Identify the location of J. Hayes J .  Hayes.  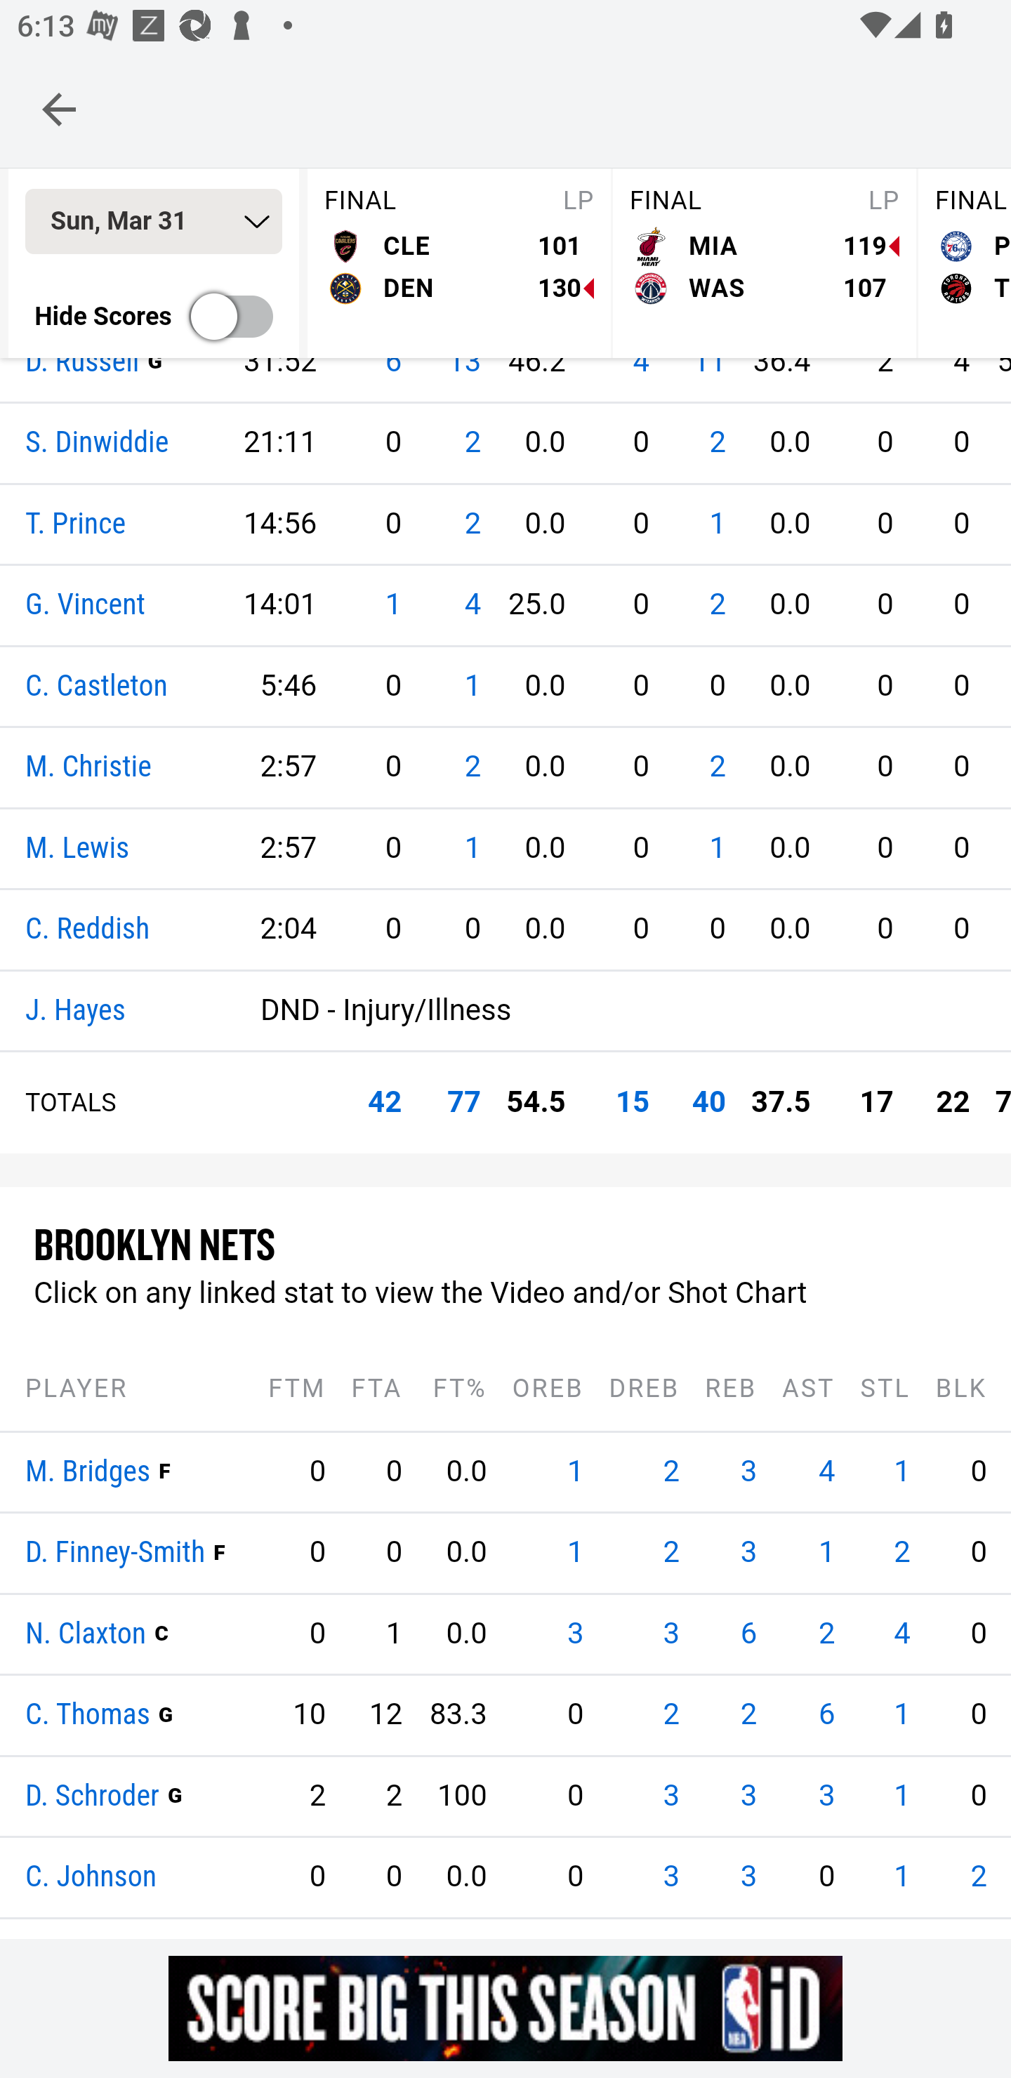
(76, 1011).